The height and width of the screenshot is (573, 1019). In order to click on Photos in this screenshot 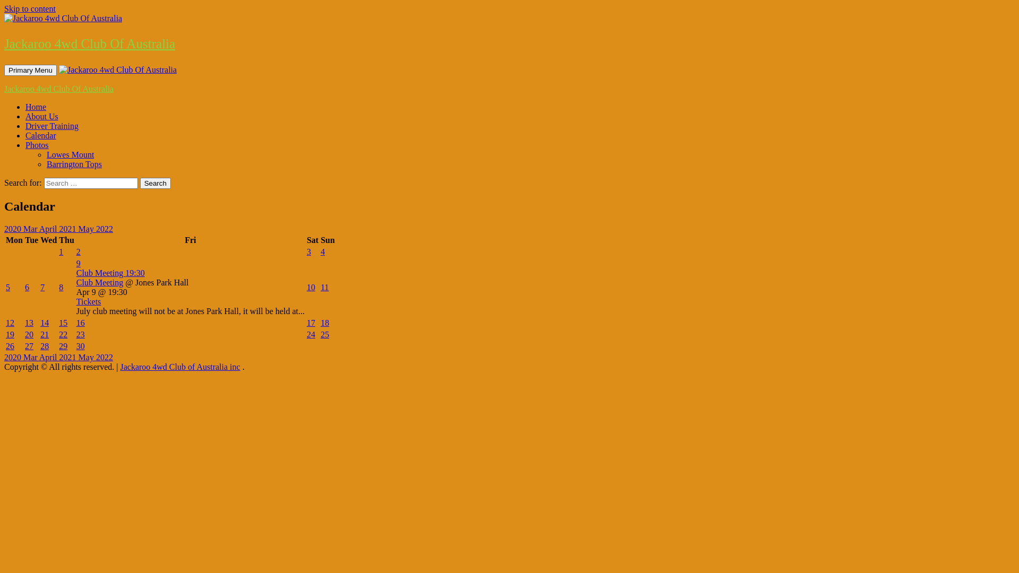, I will do `click(37, 145)`.